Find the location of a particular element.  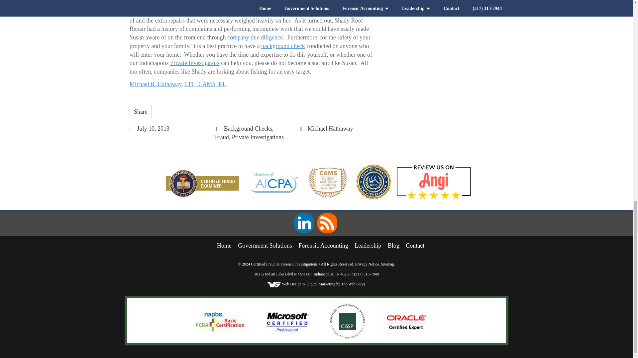

CFE, CAMS, P.I. is located at coordinates (205, 84).